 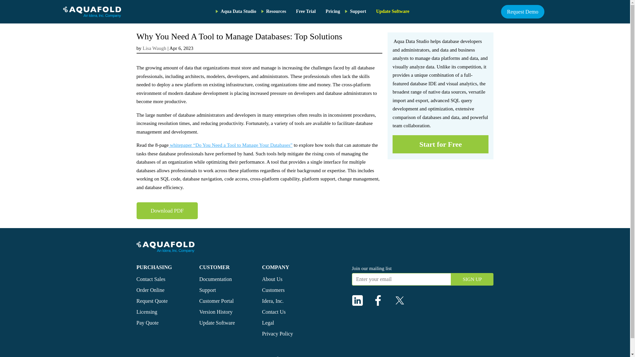 I want to click on PURCHASING, so click(x=154, y=267).